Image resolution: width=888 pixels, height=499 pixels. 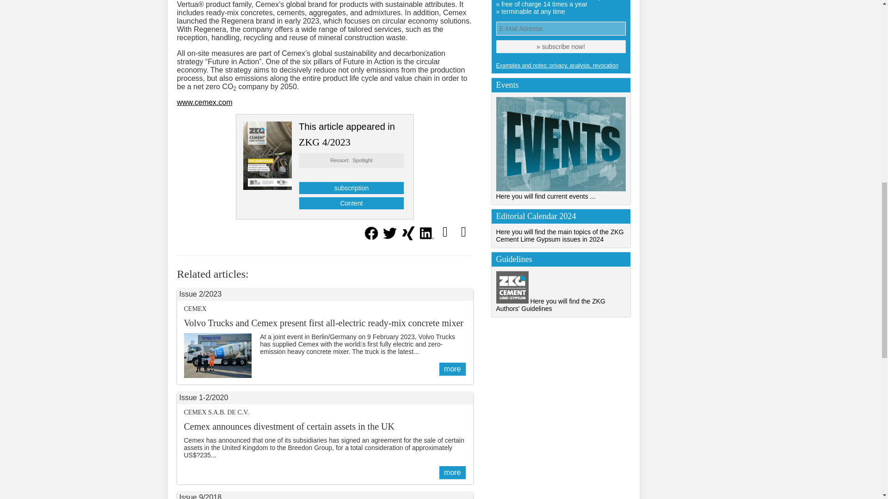 I want to click on Cemex announces divestment of certain assets in the UK, so click(x=452, y=472).